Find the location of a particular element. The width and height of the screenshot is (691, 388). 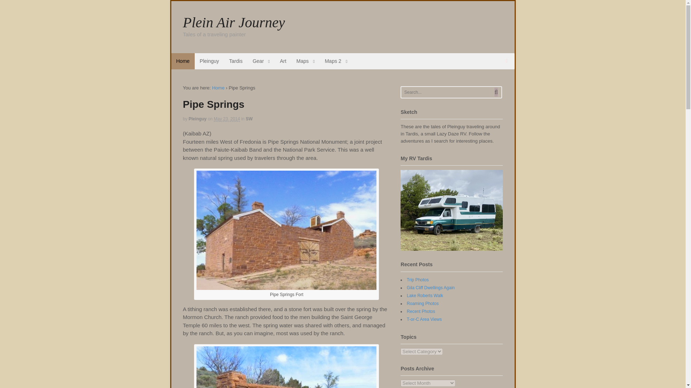

Maps 2 is located at coordinates (336, 61).